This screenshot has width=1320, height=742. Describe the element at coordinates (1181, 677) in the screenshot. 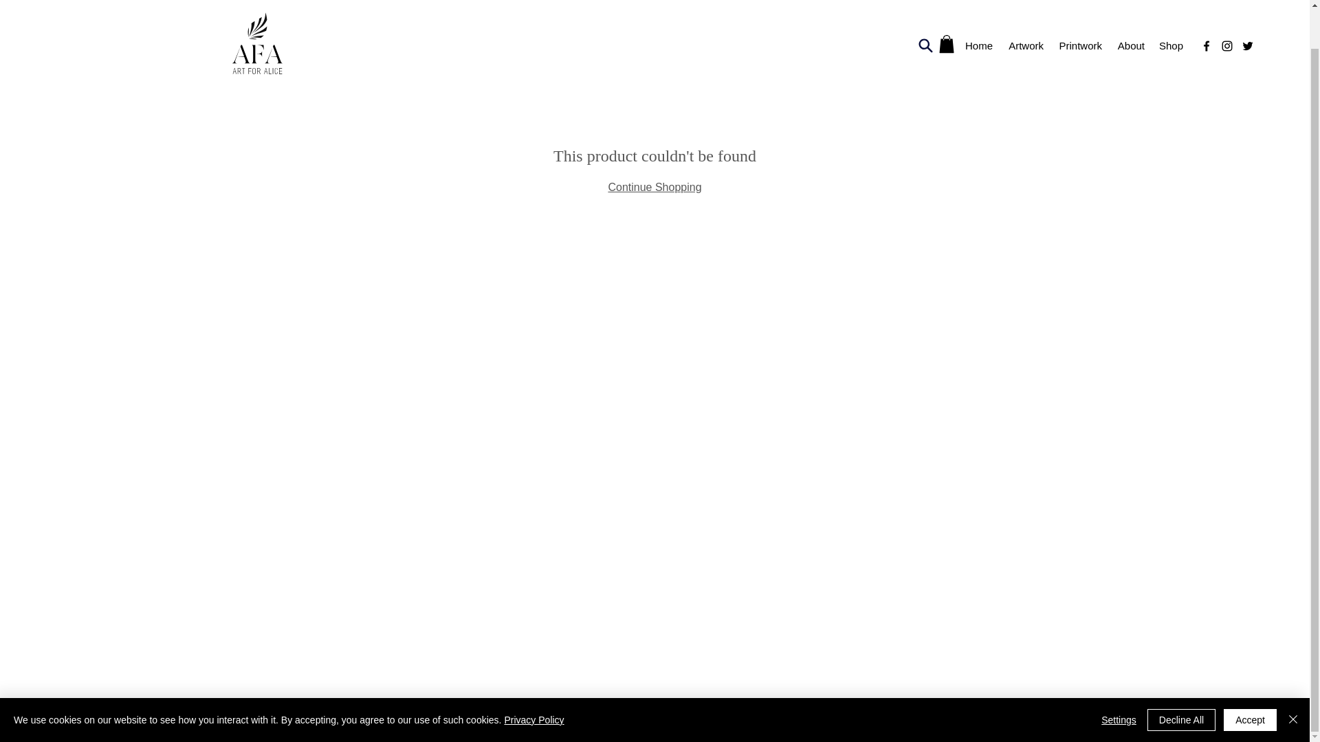

I see `Decline All` at that location.